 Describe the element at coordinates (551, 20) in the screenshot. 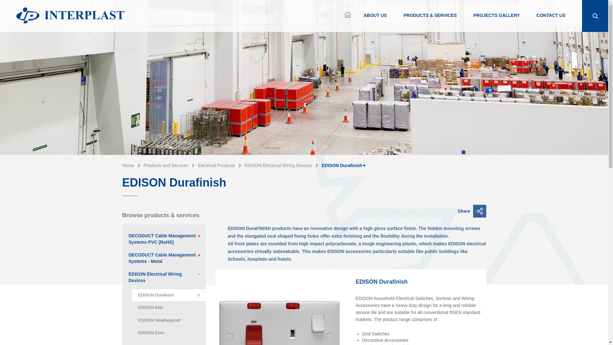

I see `CONTACT US` at that location.